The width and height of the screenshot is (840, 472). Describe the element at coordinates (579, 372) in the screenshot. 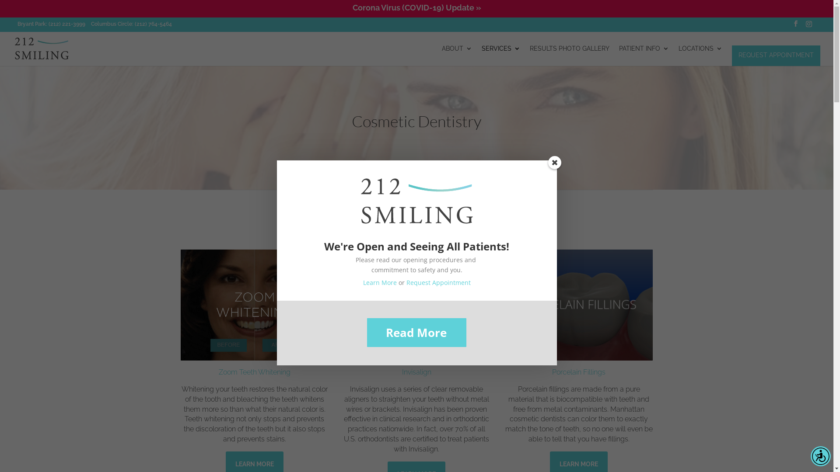

I see `Porcelain Fillings` at that location.